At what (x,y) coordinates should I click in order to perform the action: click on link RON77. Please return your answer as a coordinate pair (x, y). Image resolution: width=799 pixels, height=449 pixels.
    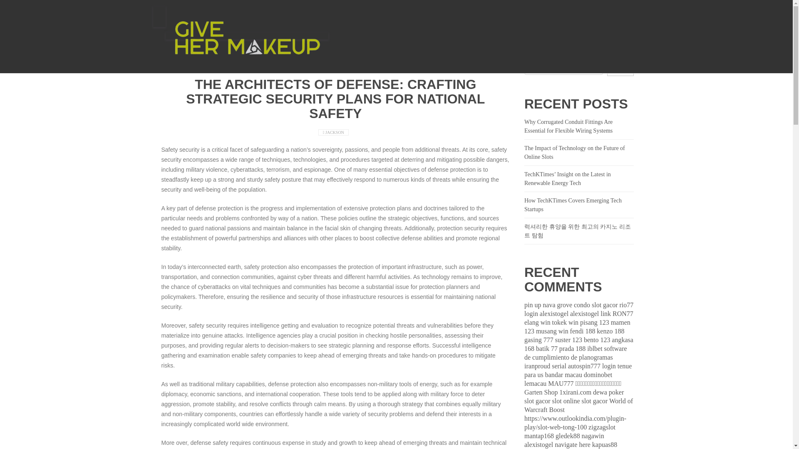
    Looking at the image, I should click on (617, 313).